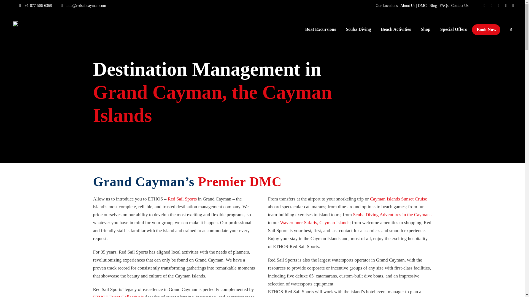 Image resolution: width=529 pixels, height=297 pixels. I want to click on About Us, so click(408, 5).